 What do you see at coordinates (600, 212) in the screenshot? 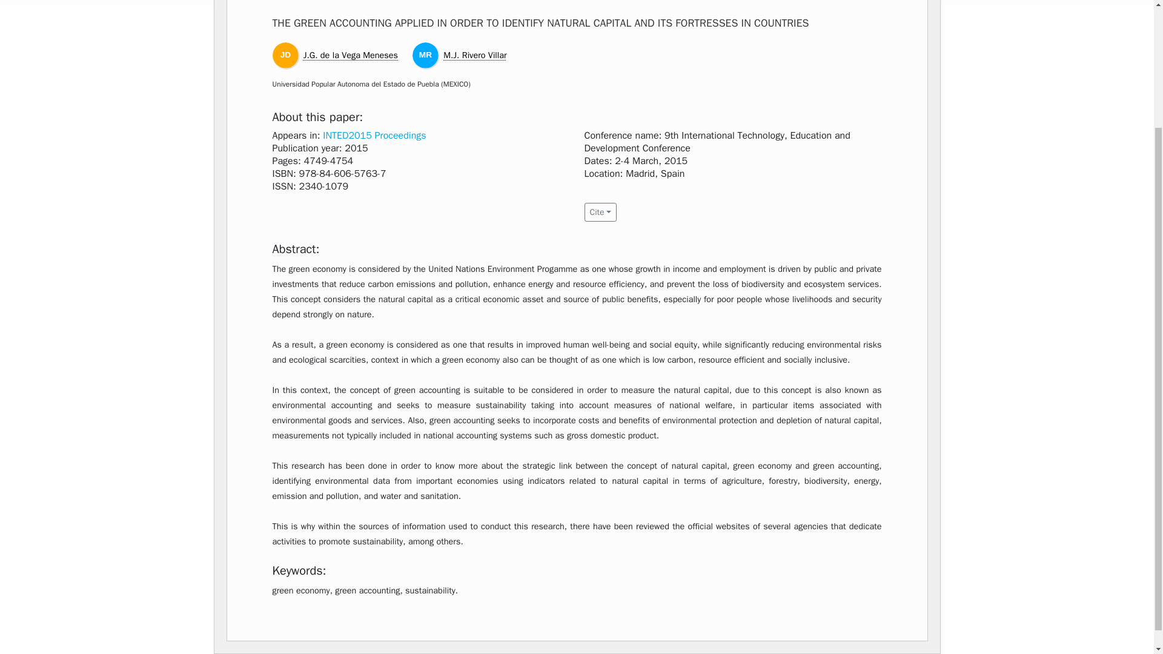
I see `Cite` at bounding box center [600, 212].